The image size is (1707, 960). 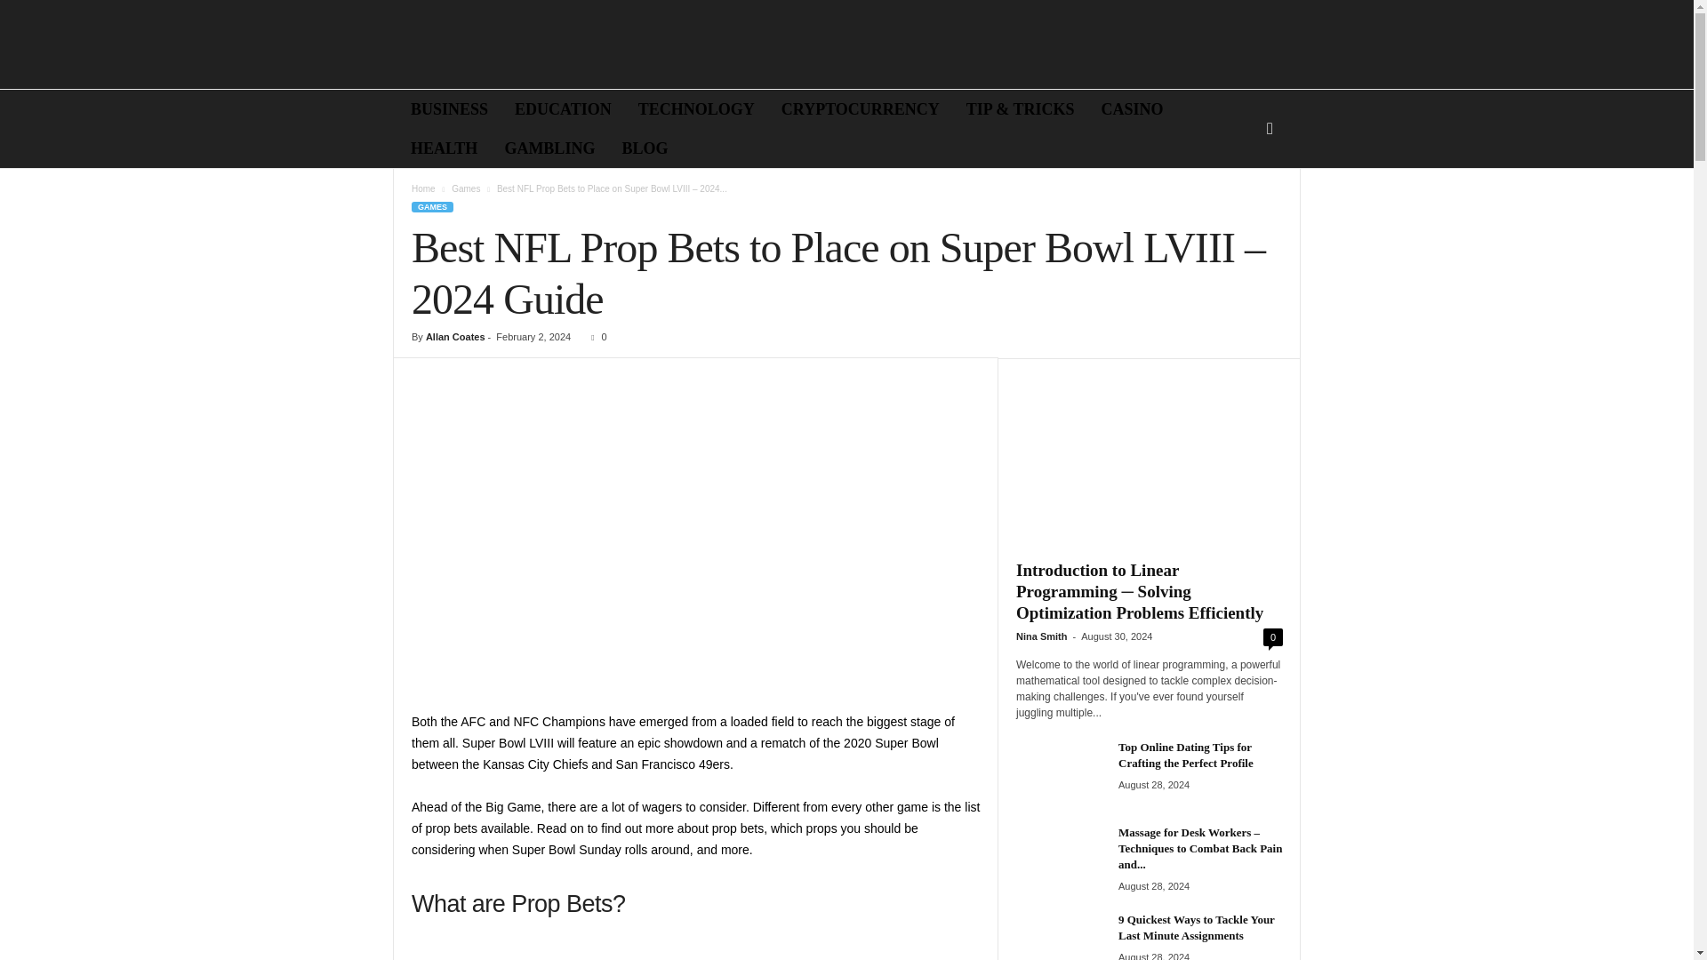 I want to click on EDUCATION, so click(x=563, y=108).